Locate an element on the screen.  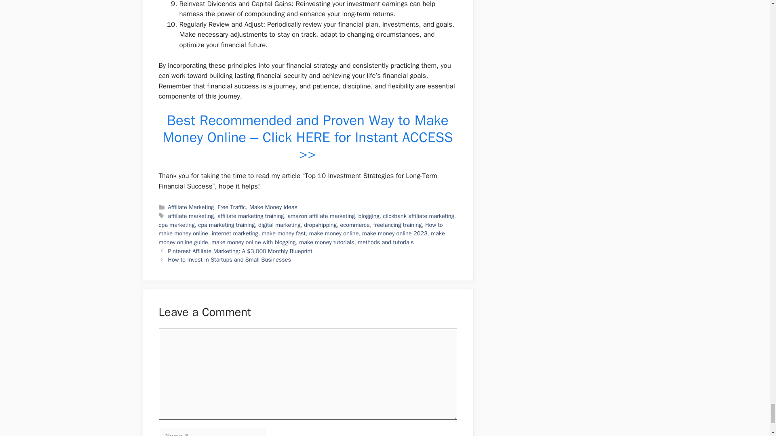
cpa marketing is located at coordinates (176, 224).